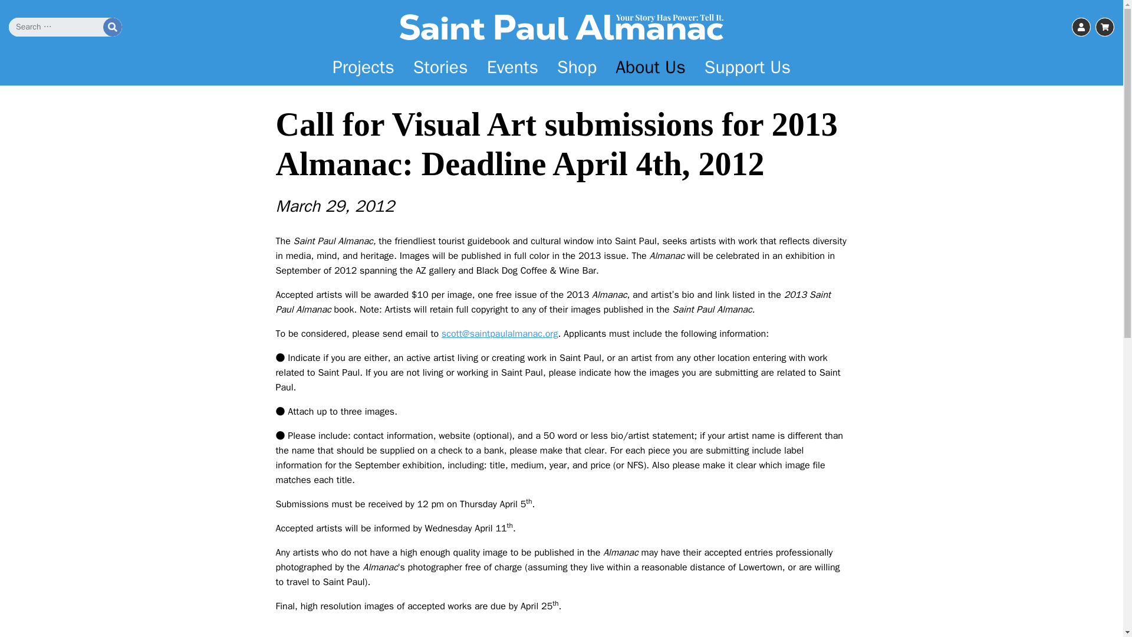 The image size is (1132, 637). I want to click on Support Us, so click(748, 67).